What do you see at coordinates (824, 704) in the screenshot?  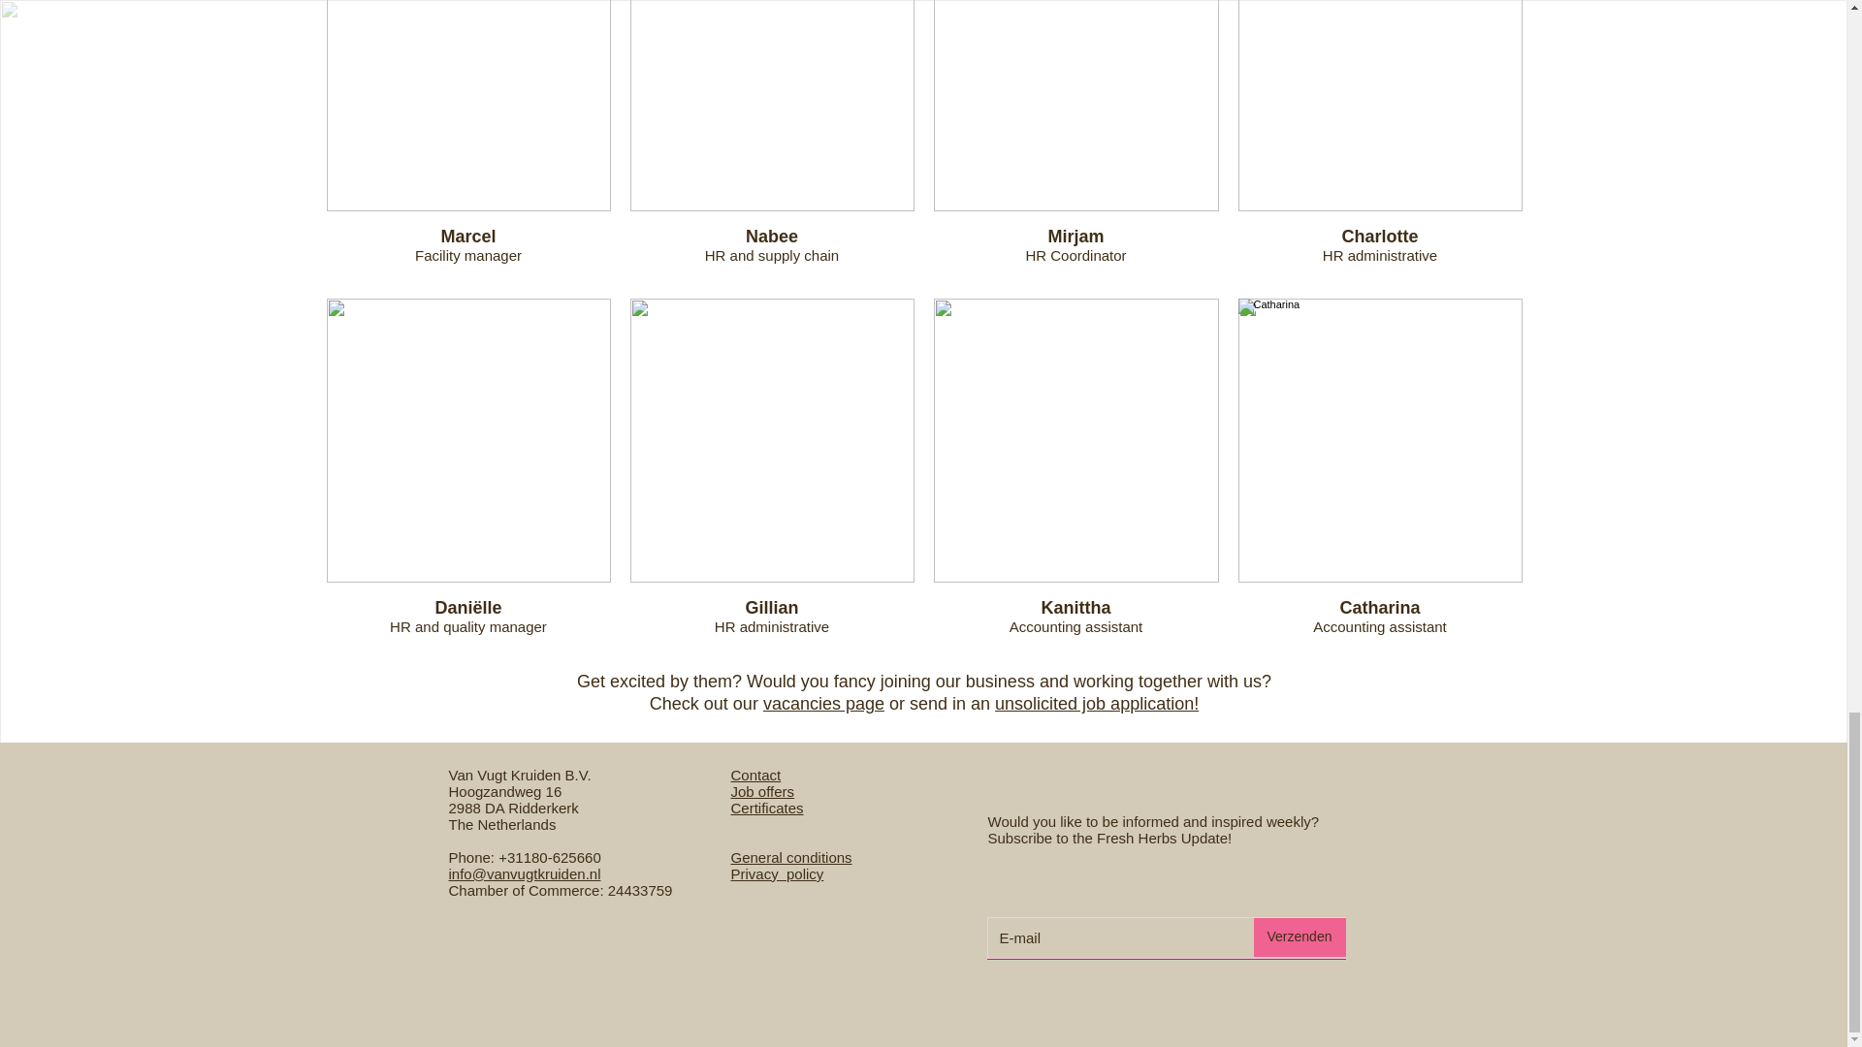 I see `vacancies page` at bounding box center [824, 704].